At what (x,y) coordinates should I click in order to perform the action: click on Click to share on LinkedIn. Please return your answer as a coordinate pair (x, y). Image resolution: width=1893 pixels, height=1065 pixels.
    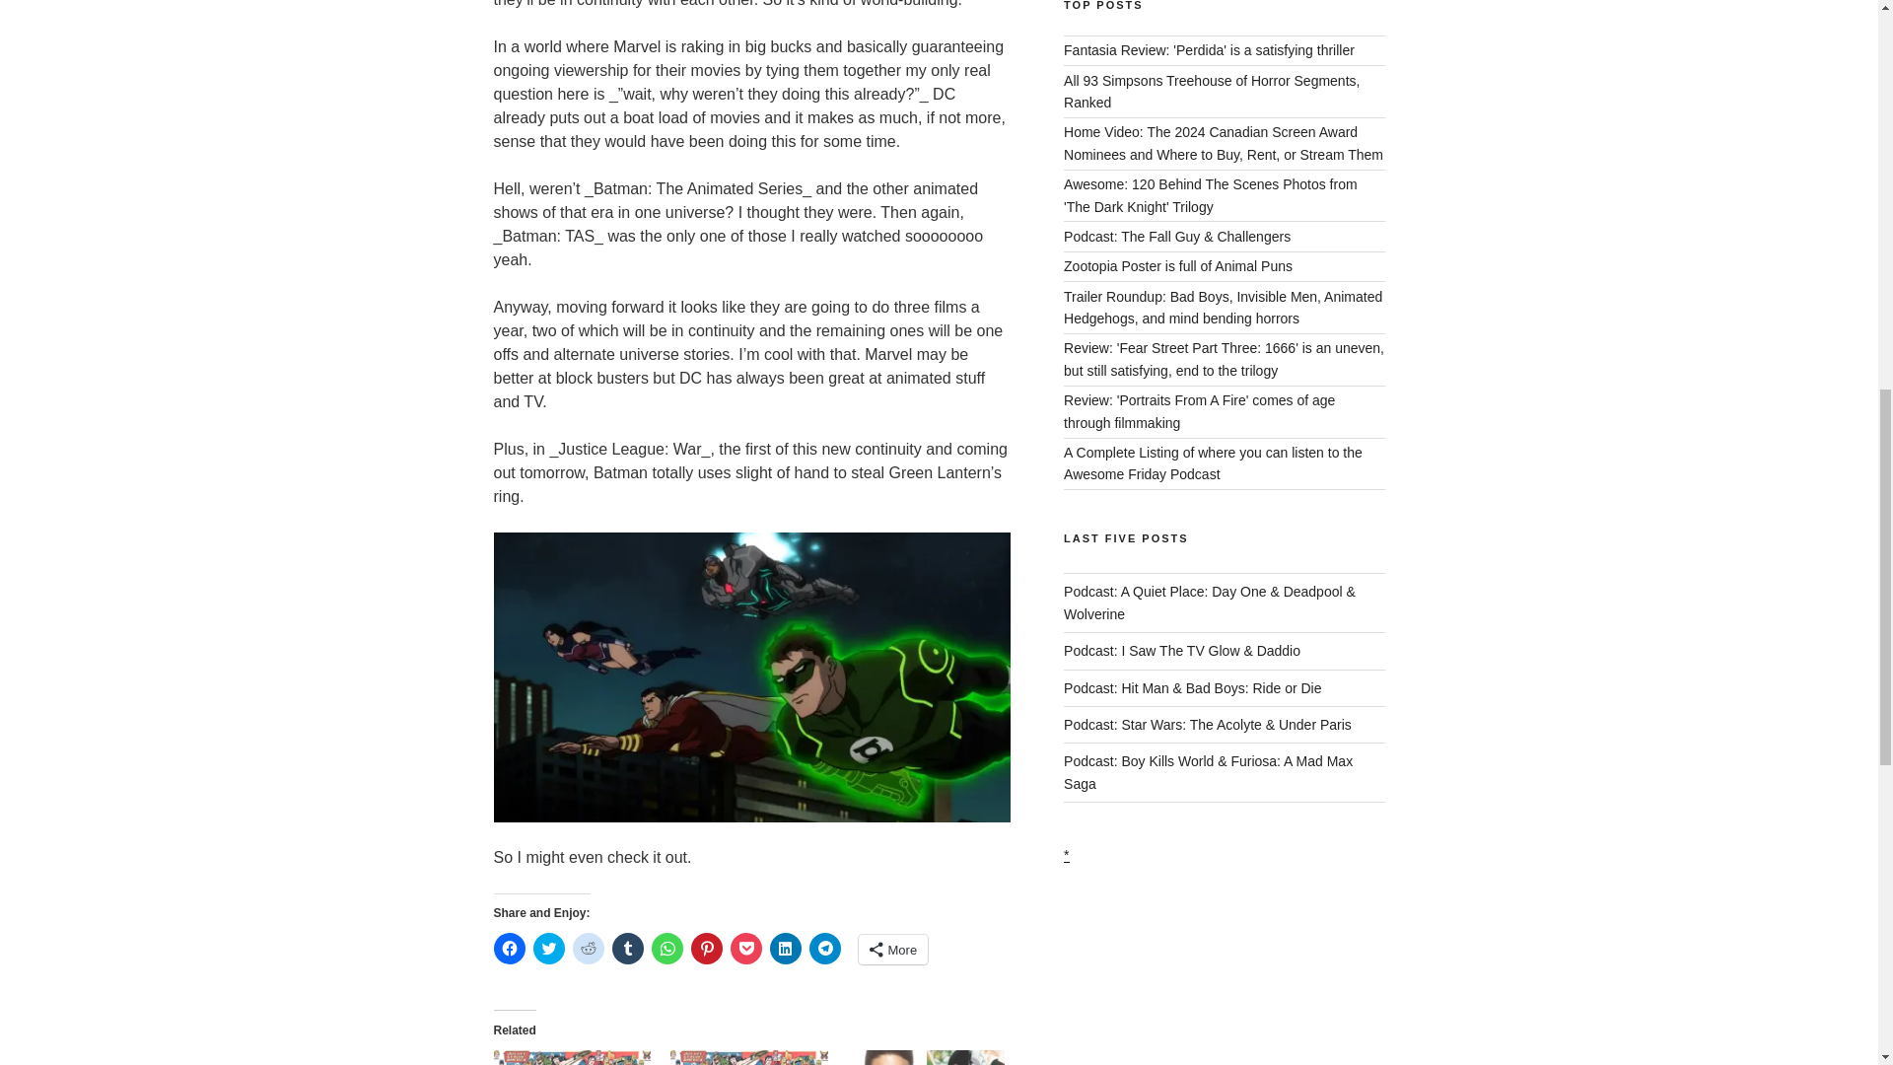
    Looking at the image, I should click on (785, 949).